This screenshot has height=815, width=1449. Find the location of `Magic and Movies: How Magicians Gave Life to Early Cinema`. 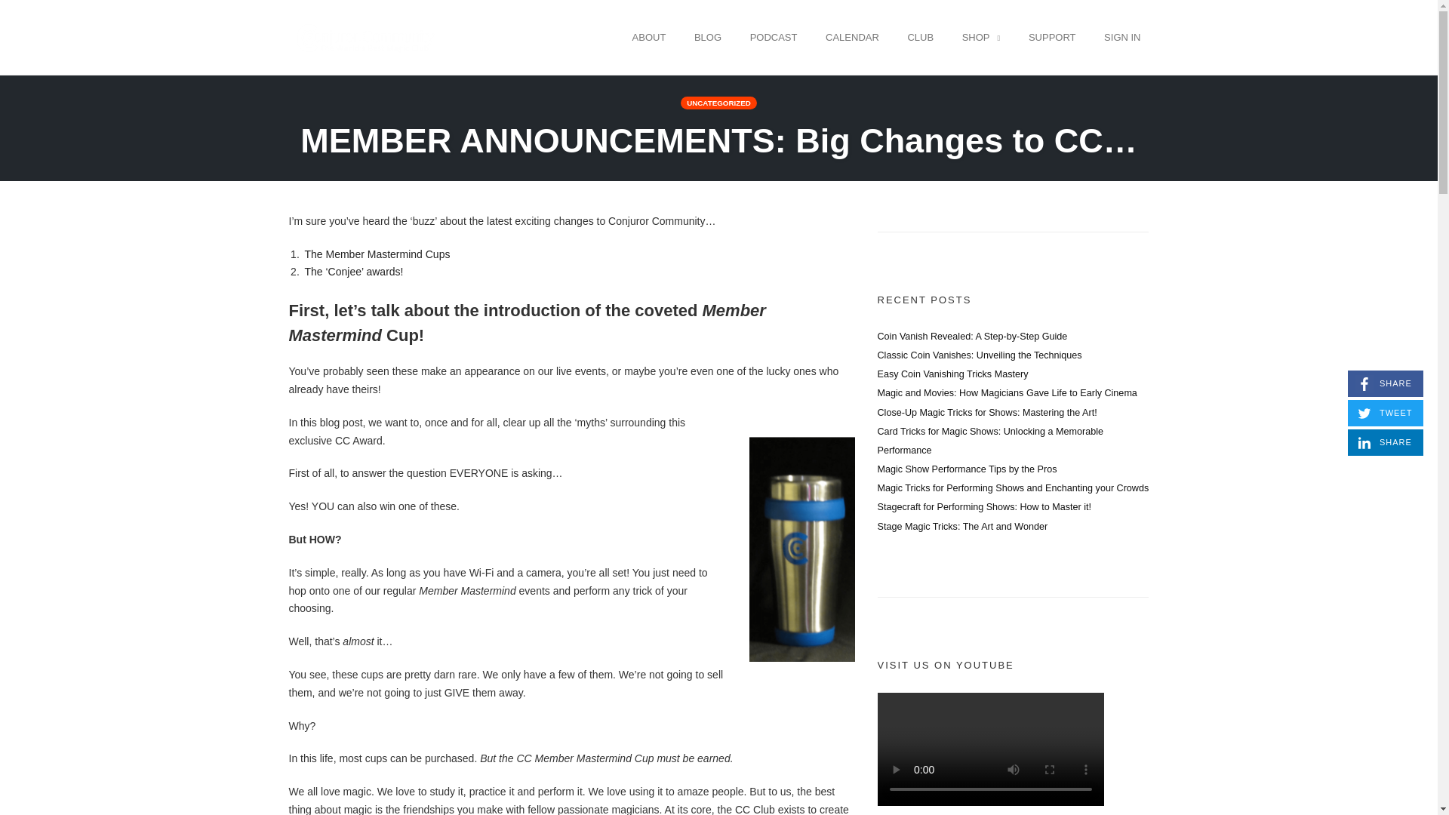

Magic and Movies: How Magicians Gave Life to Early Cinema is located at coordinates (981, 37).